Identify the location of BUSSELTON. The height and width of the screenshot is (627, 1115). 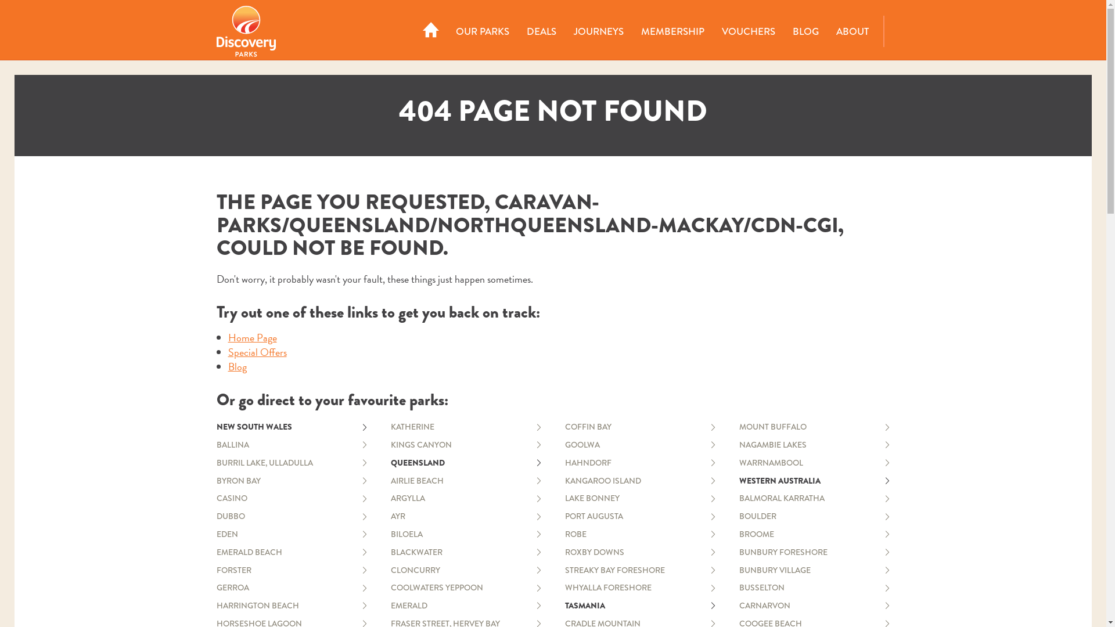
(814, 588).